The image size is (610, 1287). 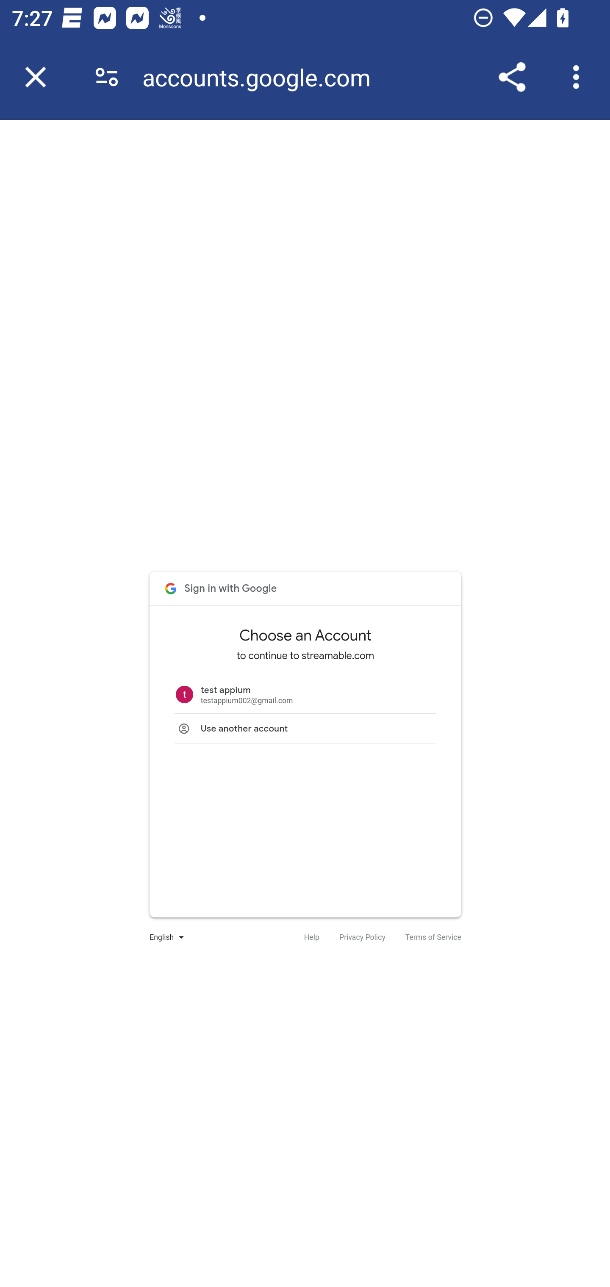 I want to click on Terms of Service, so click(x=433, y=937).